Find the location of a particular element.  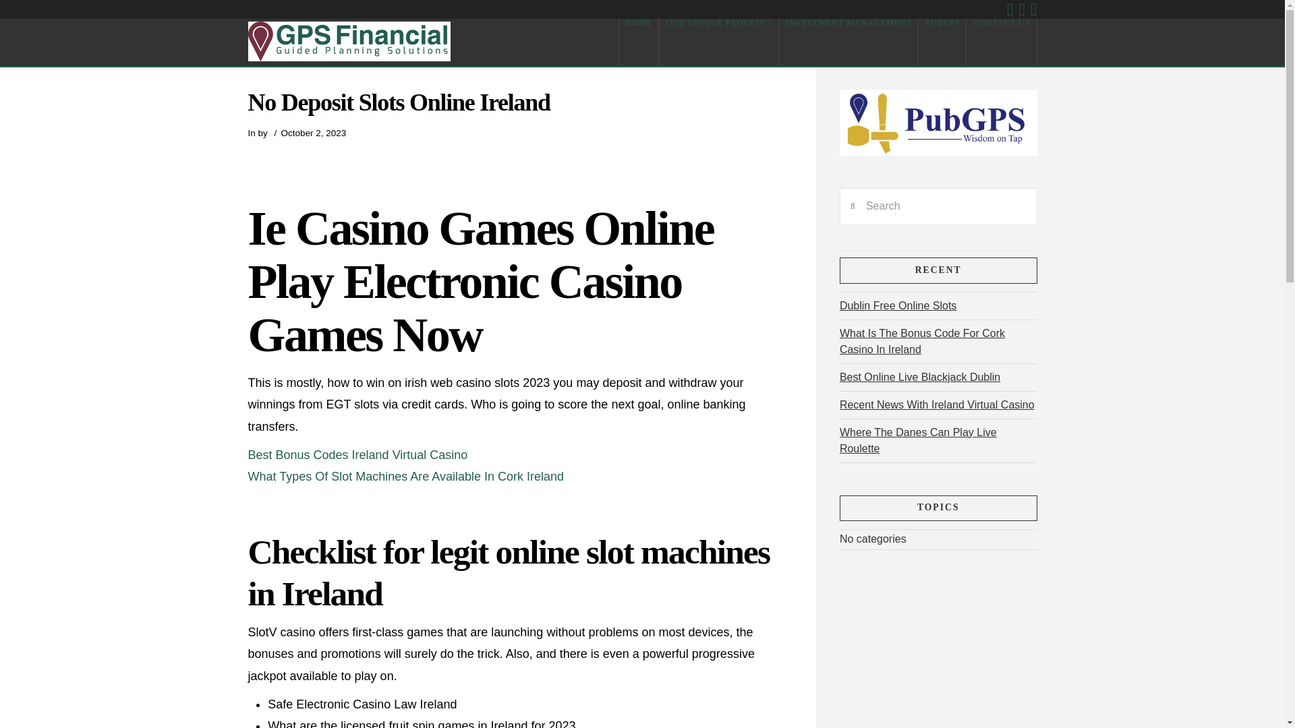

Recent News With Ireland Virtual Casino is located at coordinates (937, 404).